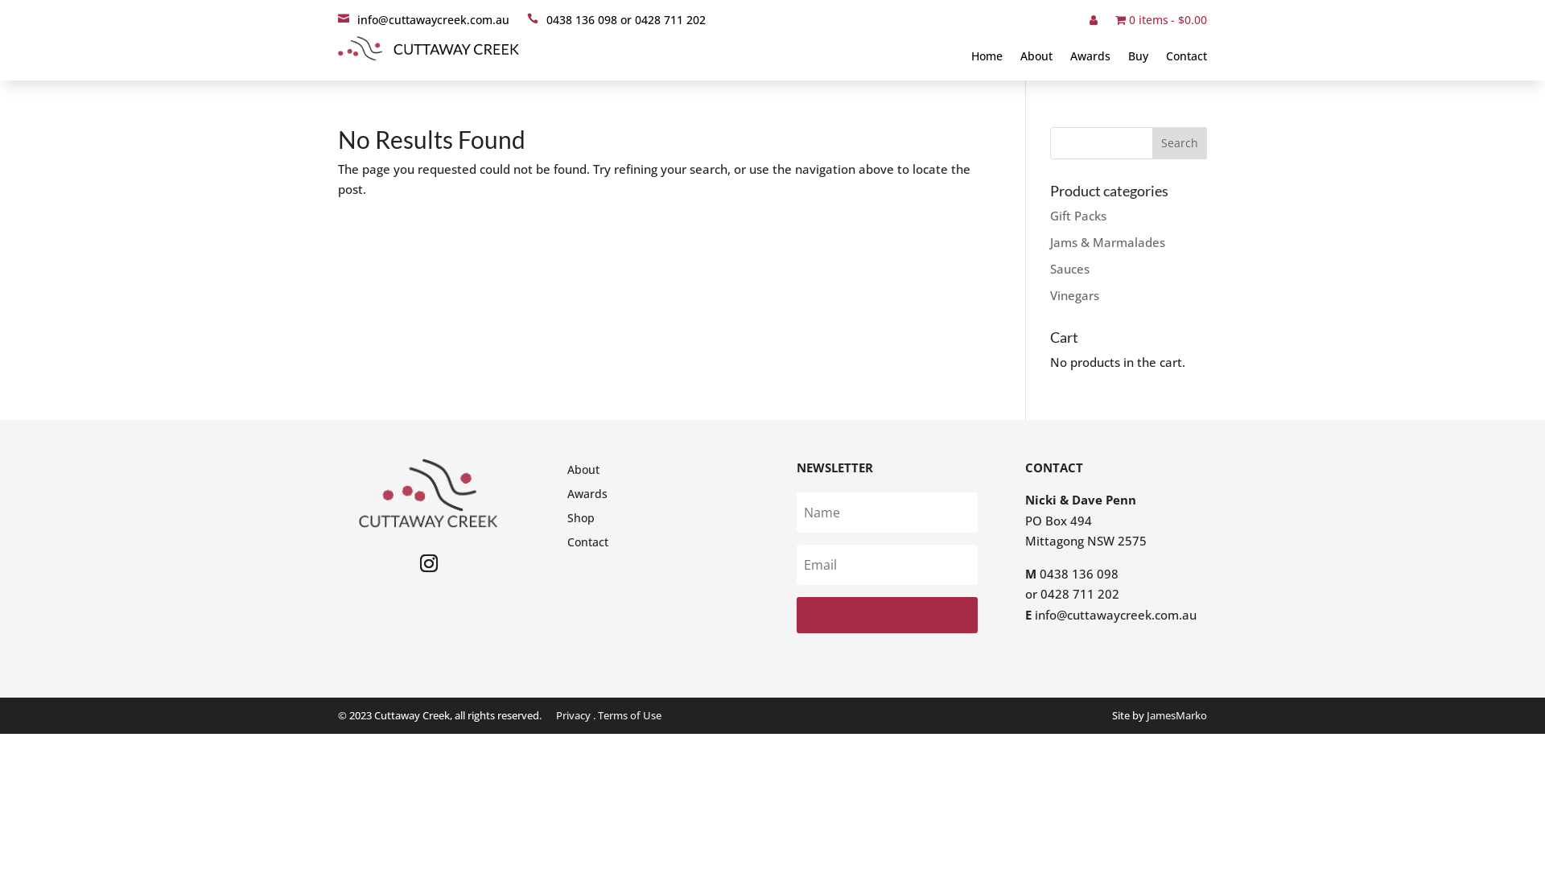 The image size is (1545, 869). What do you see at coordinates (1036, 60) in the screenshot?
I see `About` at bounding box center [1036, 60].